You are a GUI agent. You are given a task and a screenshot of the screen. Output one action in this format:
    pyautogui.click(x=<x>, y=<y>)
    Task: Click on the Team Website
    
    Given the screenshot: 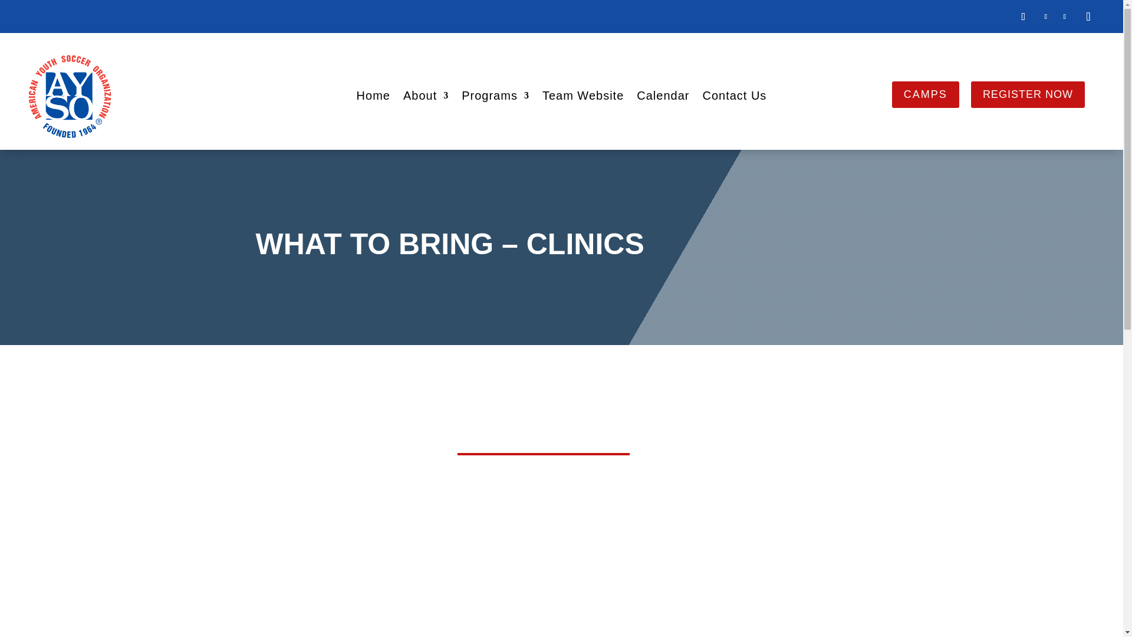 What is the action you would take?
    pyautogui.click(x=583, y=98)
    